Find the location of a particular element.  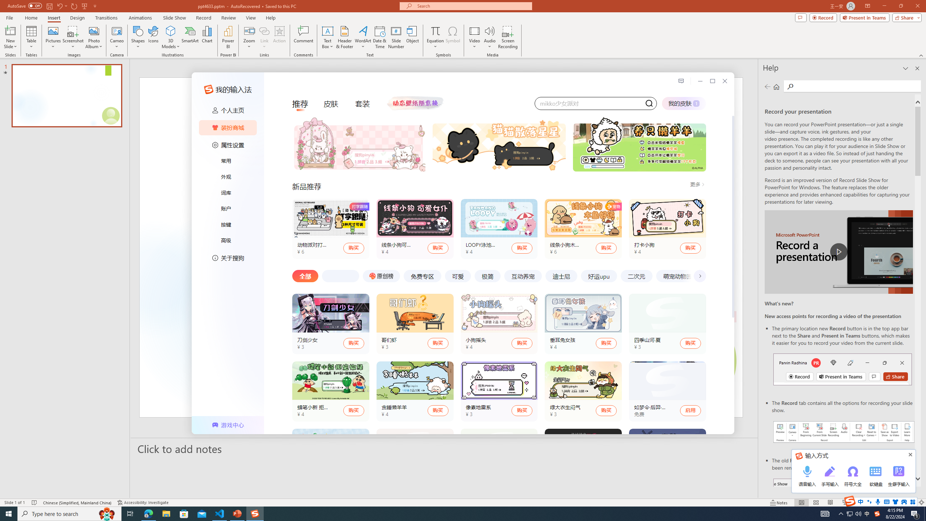

Header & Footer... is located at coordinates (344, 37).